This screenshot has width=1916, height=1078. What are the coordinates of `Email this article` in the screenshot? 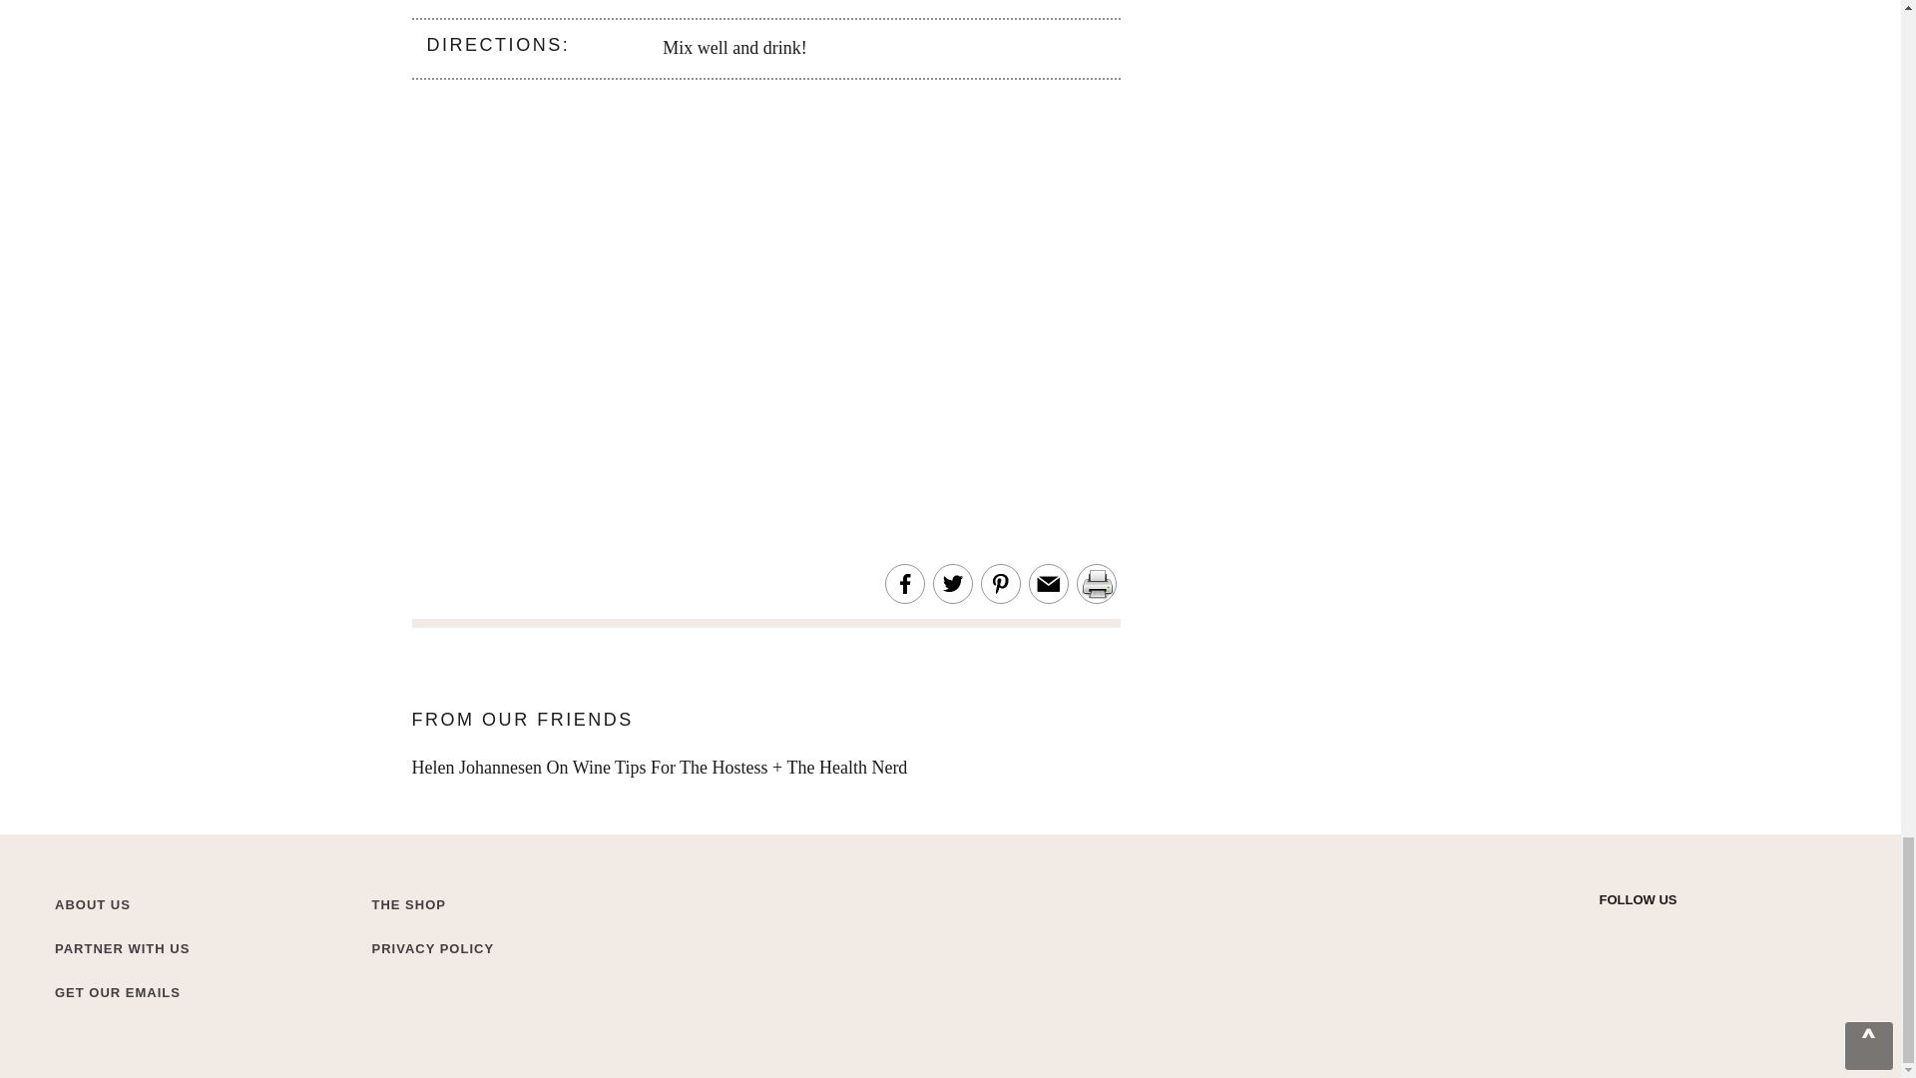 It's located at (1048, 584).